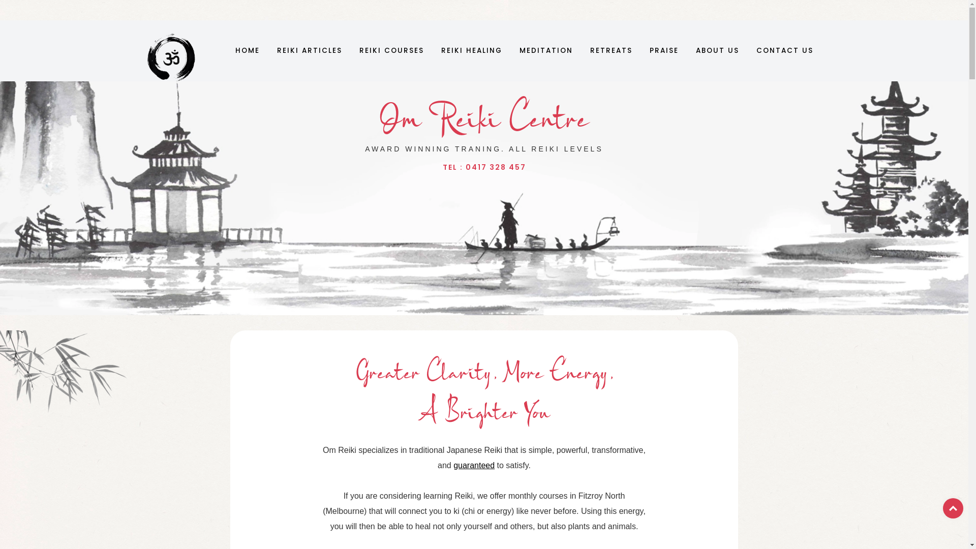  Describe the element at coordinates (953, 508) in the screenshot. I see `Top` at that location.